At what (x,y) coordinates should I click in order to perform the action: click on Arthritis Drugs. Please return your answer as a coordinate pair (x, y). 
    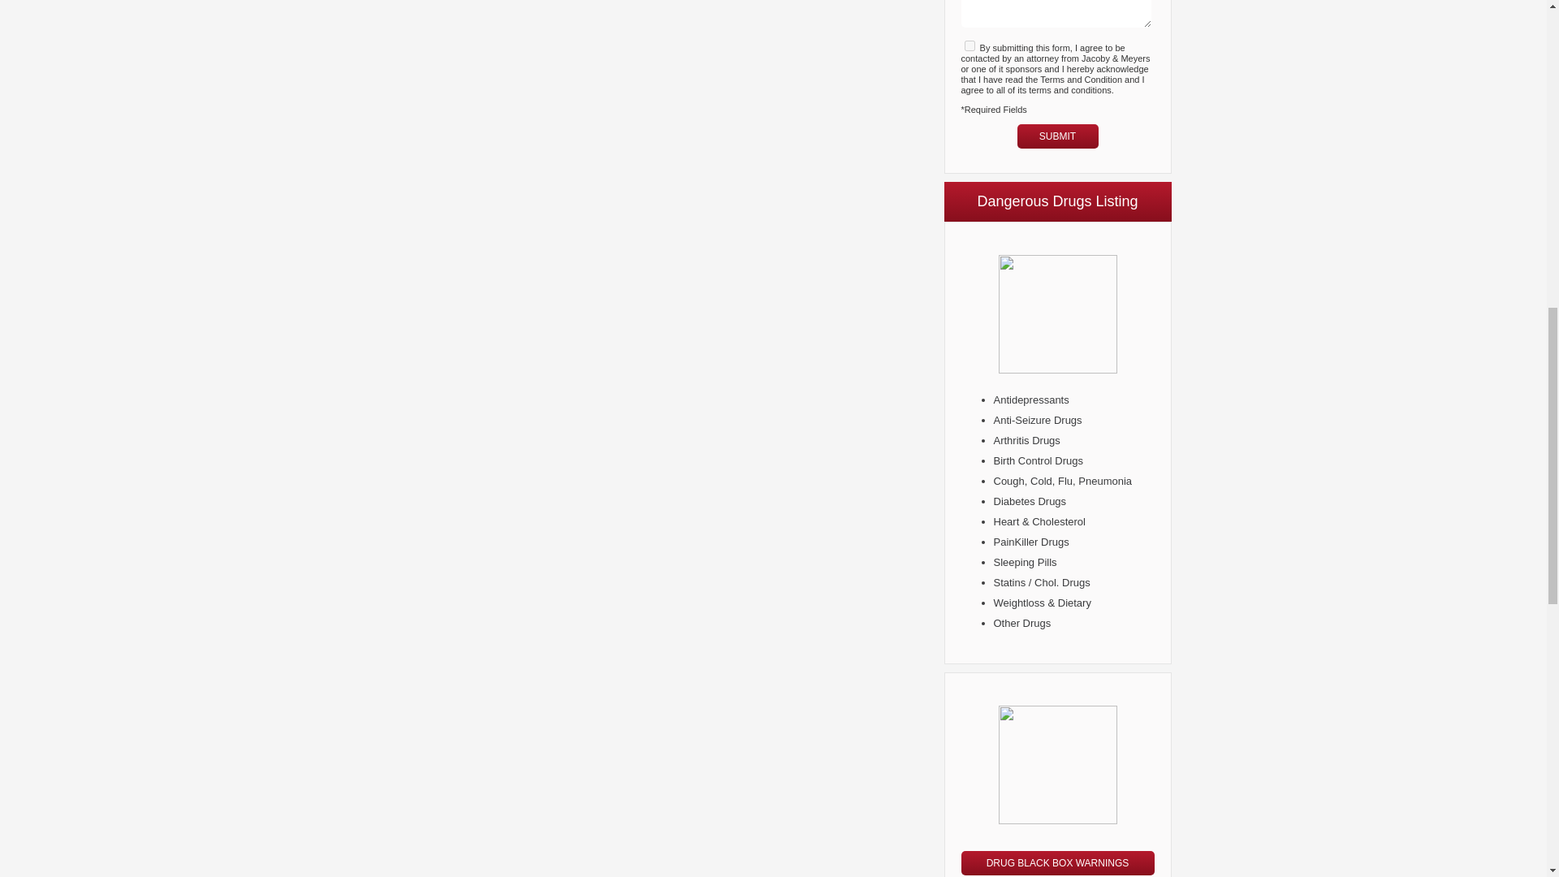
    Looking at the image, I should click on (1026, 440).